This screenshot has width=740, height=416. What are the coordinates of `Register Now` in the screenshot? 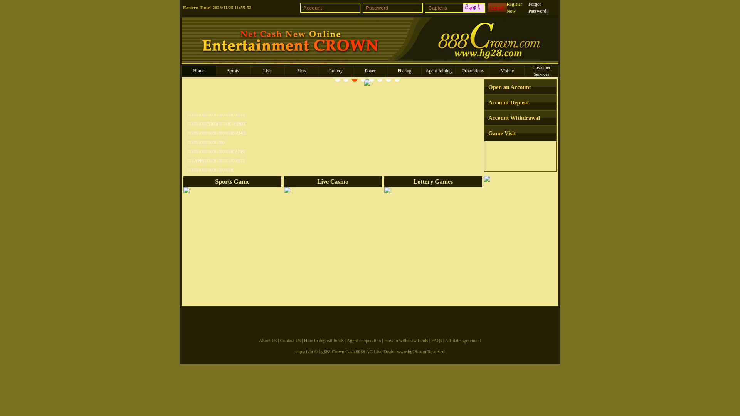 It's located at (518, 8).